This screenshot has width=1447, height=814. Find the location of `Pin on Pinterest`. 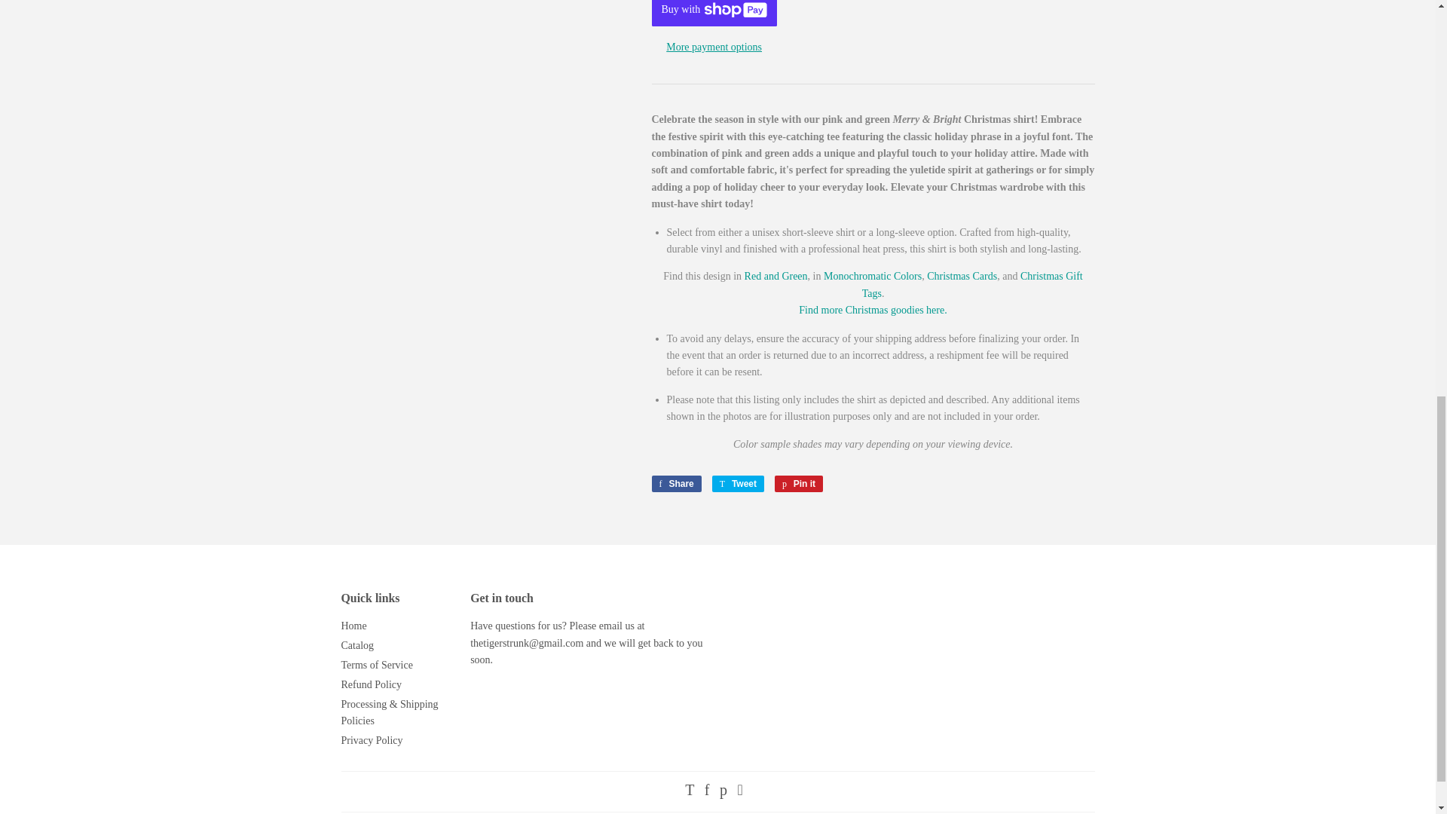

Pin on Pinterest is located at coordinates (799, 484).